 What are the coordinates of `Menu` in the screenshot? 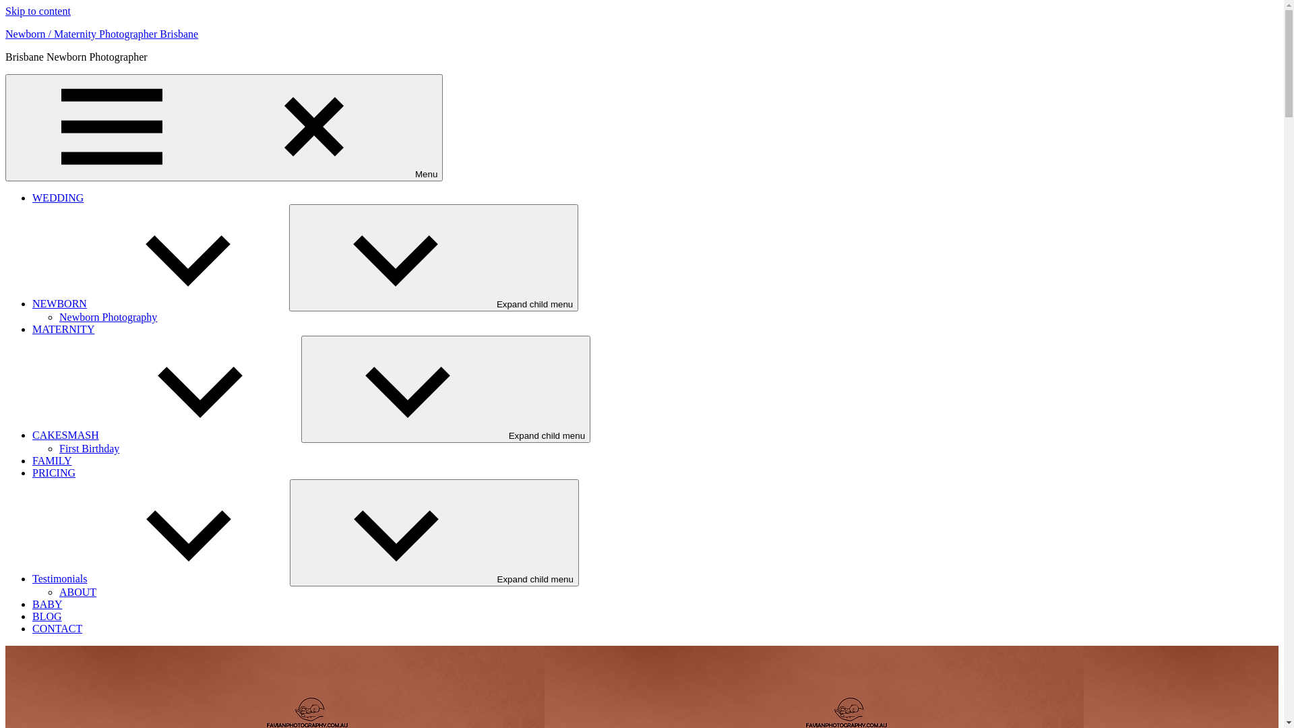 It's located at (224, 128).